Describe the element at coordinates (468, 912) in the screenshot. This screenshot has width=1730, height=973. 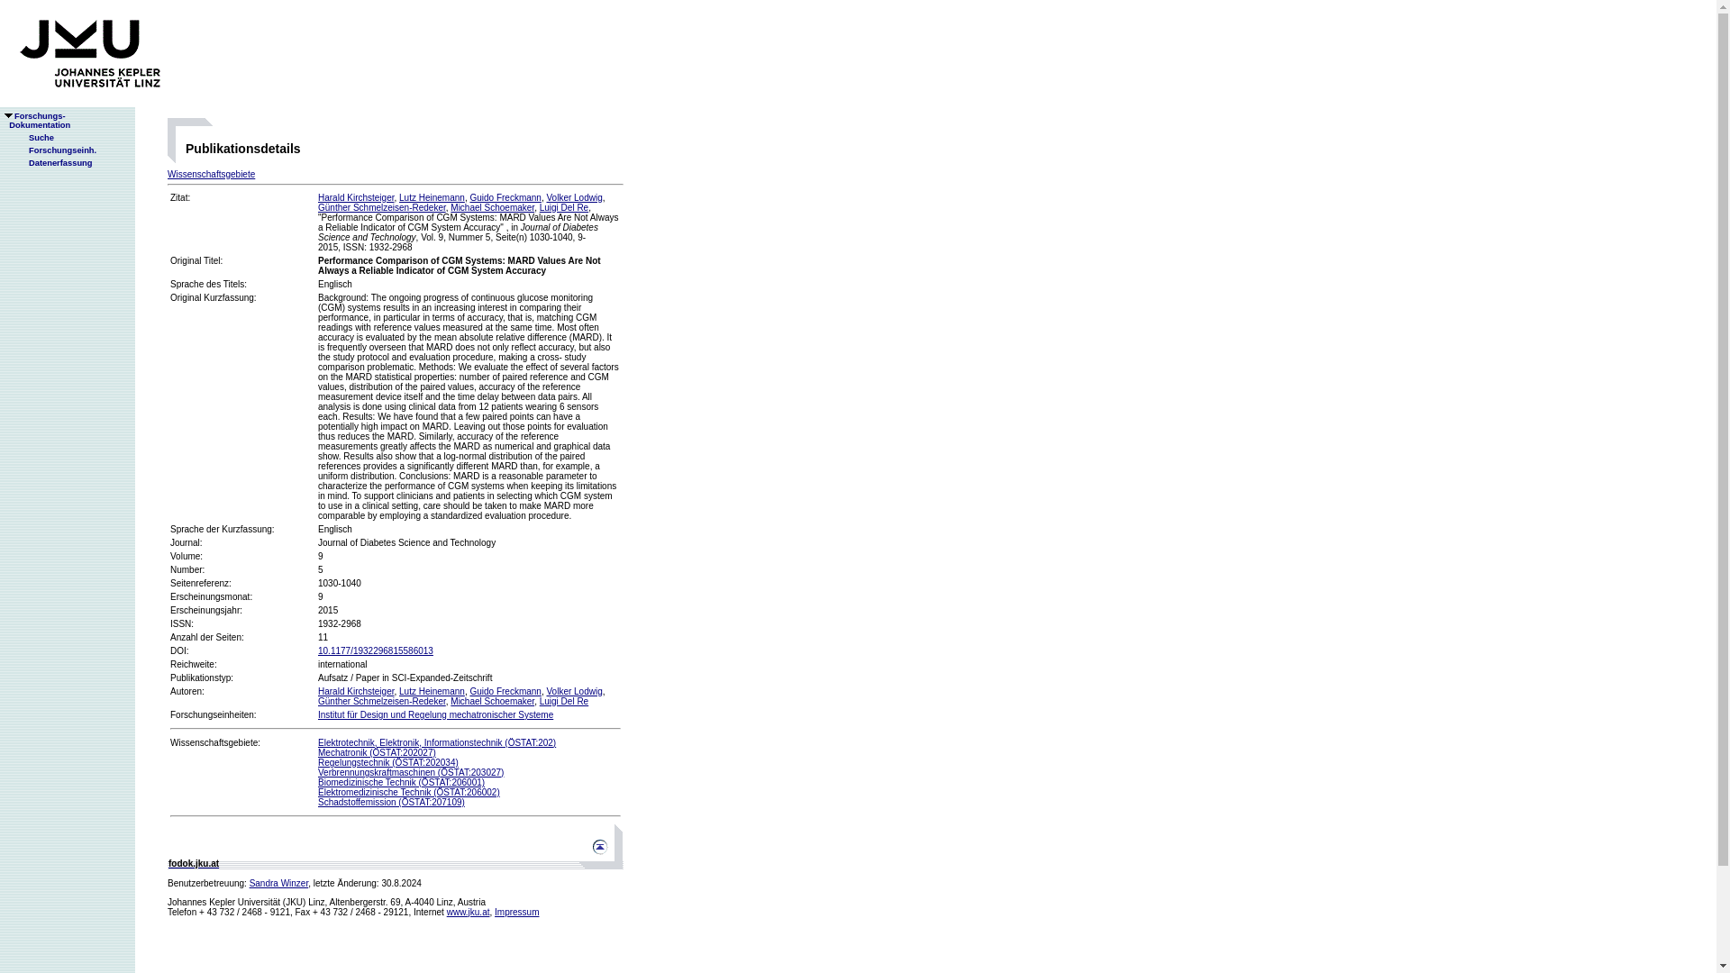
I see `www.jku.at` at that location.